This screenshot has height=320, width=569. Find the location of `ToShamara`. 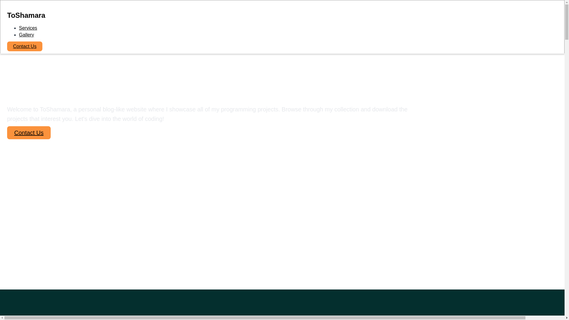

ToShamara is located at coordinates (177, 12).